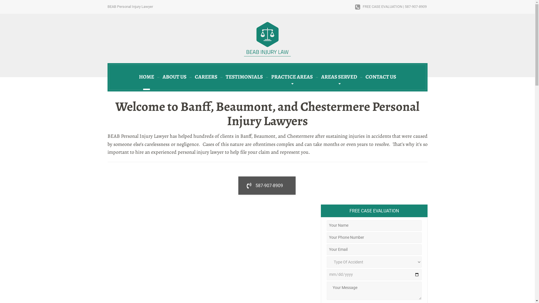 This screenshot has height=303, width=539. What do you see at coordinates (292, 77) in the screenshot?
I see `PRACTICE AREAS` at bounding box center [292, 77].